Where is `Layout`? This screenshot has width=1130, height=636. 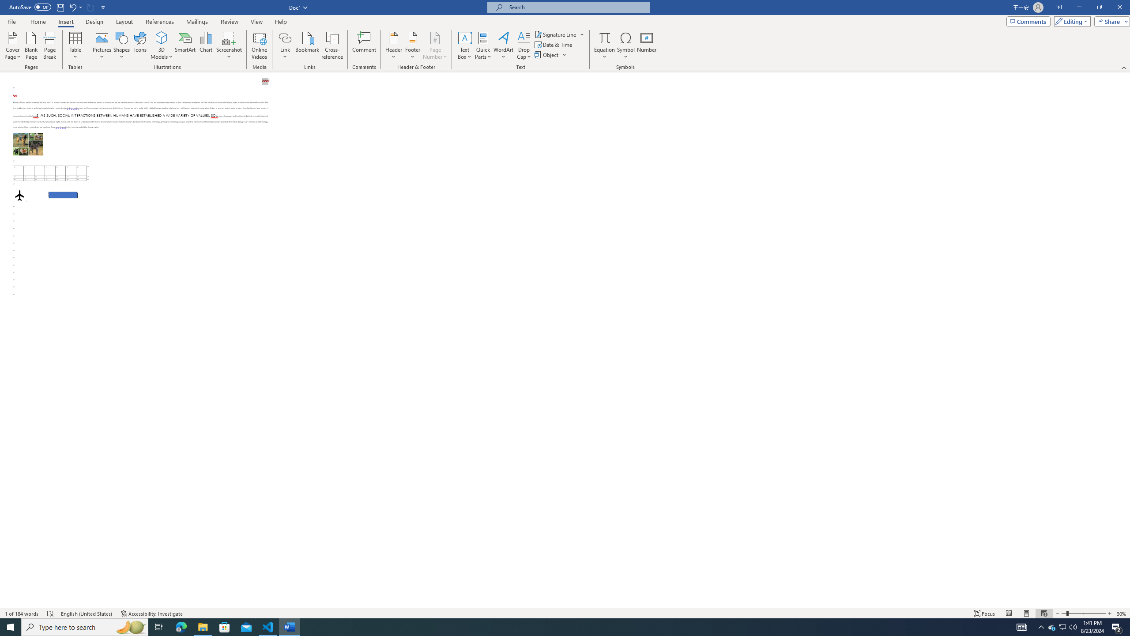 Layout is located at coordinates (124, 22).